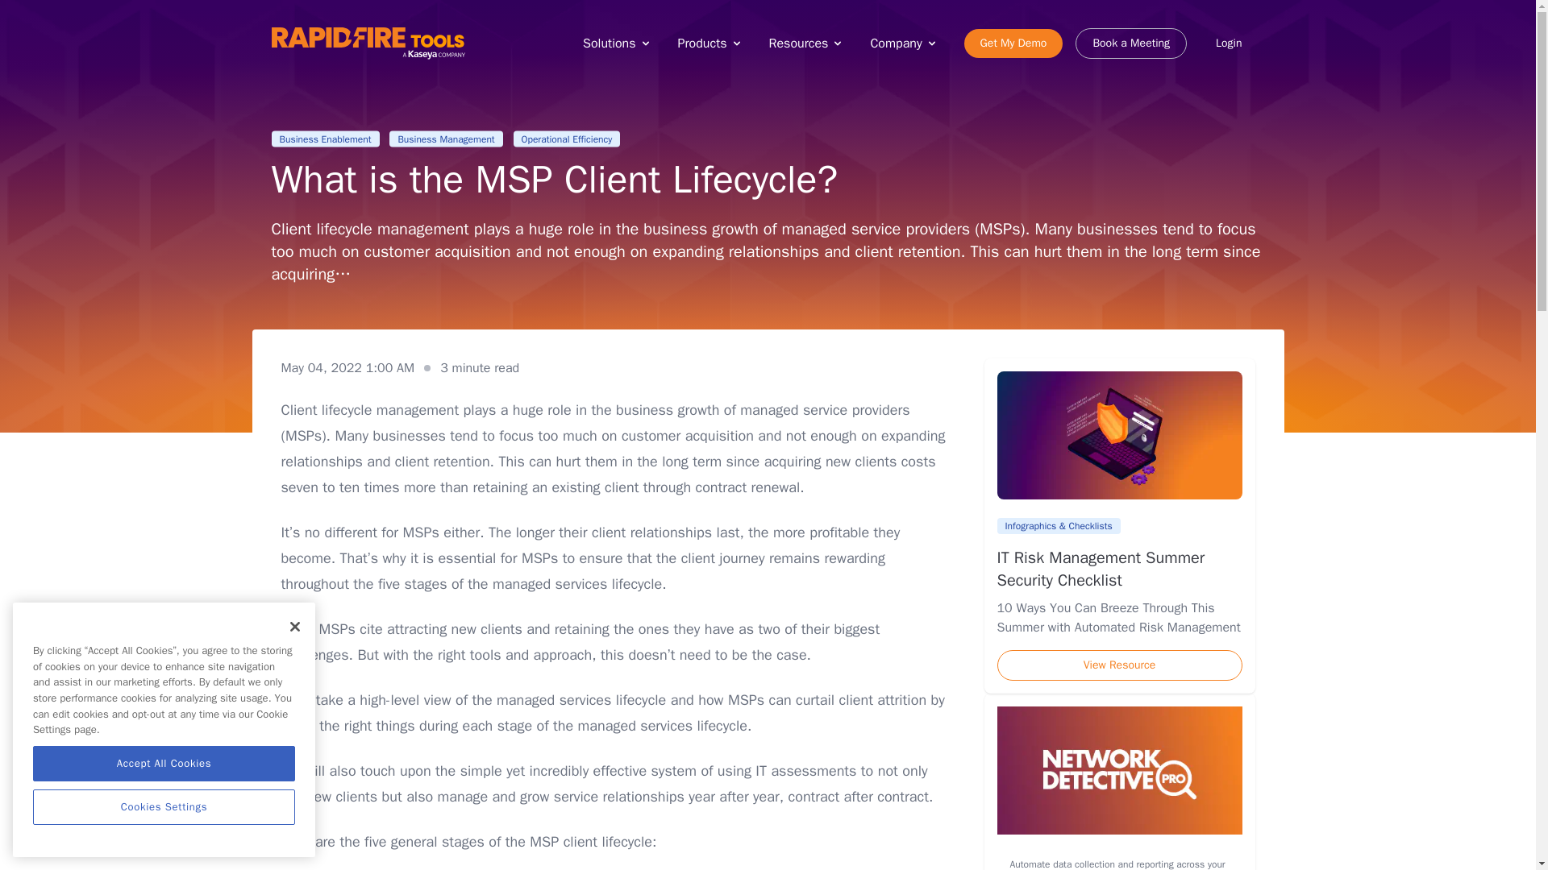 This screenshot has width=1548, height=870. I want to click on Book a Meeting, so click(1131, 43).